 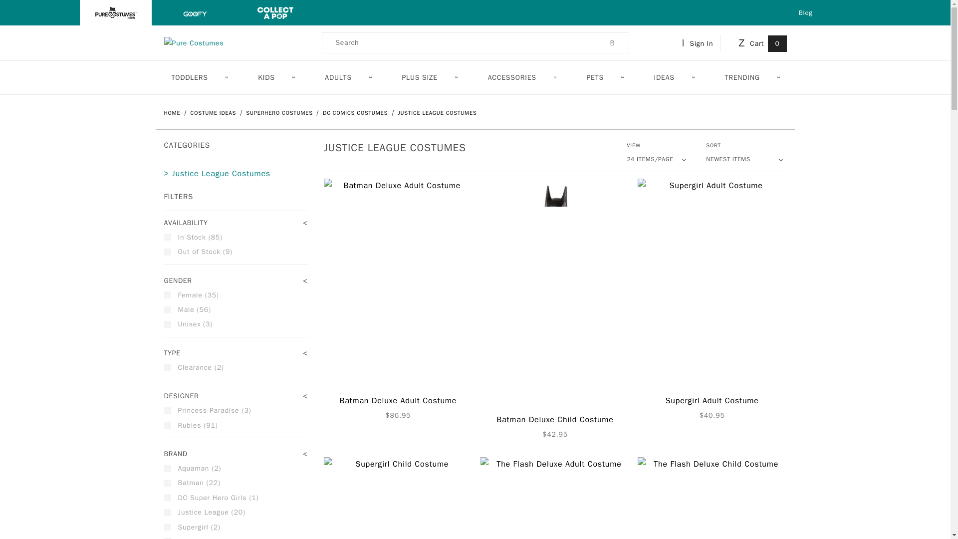 I want to click on Supergirl Child Costume, so click(x=398, y=498).